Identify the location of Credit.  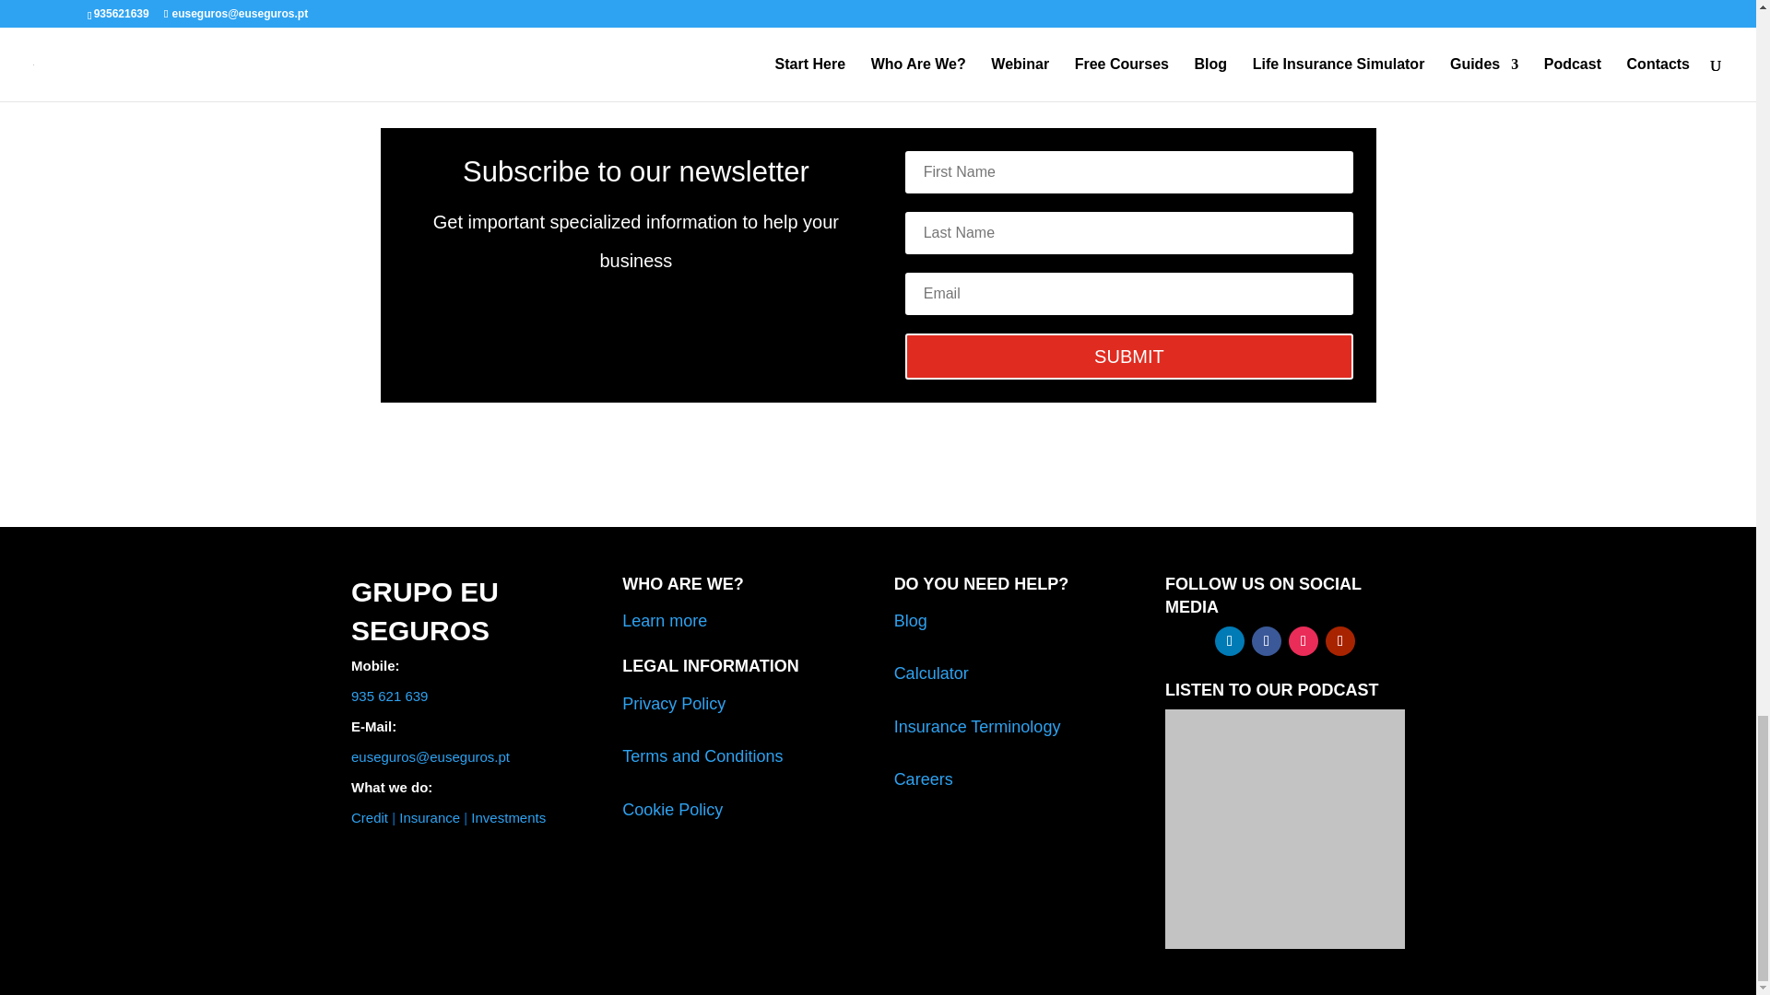
(369, 818).